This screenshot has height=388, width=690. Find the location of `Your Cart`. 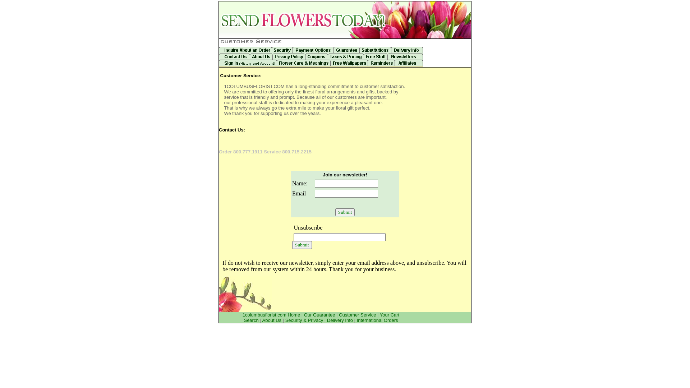

Your Cart is located at coordinates (390, 315).